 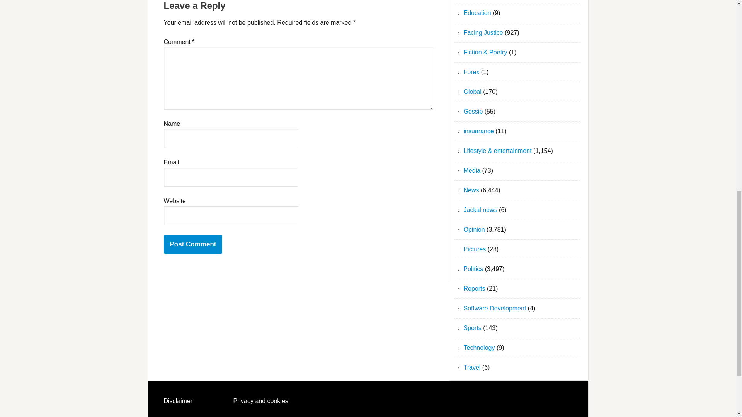 I want to click on Pictures, so click(x=475, y=249).